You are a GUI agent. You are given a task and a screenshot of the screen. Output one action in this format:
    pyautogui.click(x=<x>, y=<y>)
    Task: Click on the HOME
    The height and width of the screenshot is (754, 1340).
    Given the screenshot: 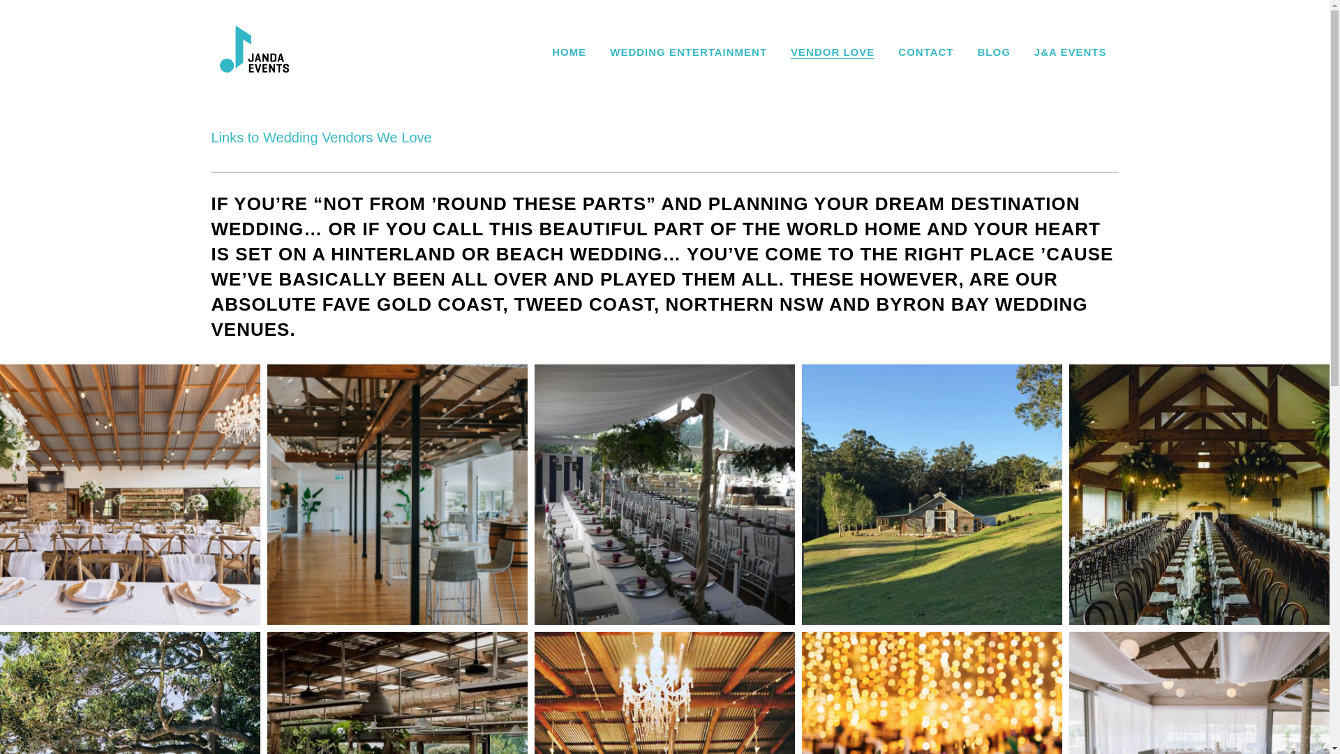 What is the action you would take?
    pyautogui.click(x=569, y=52)
    